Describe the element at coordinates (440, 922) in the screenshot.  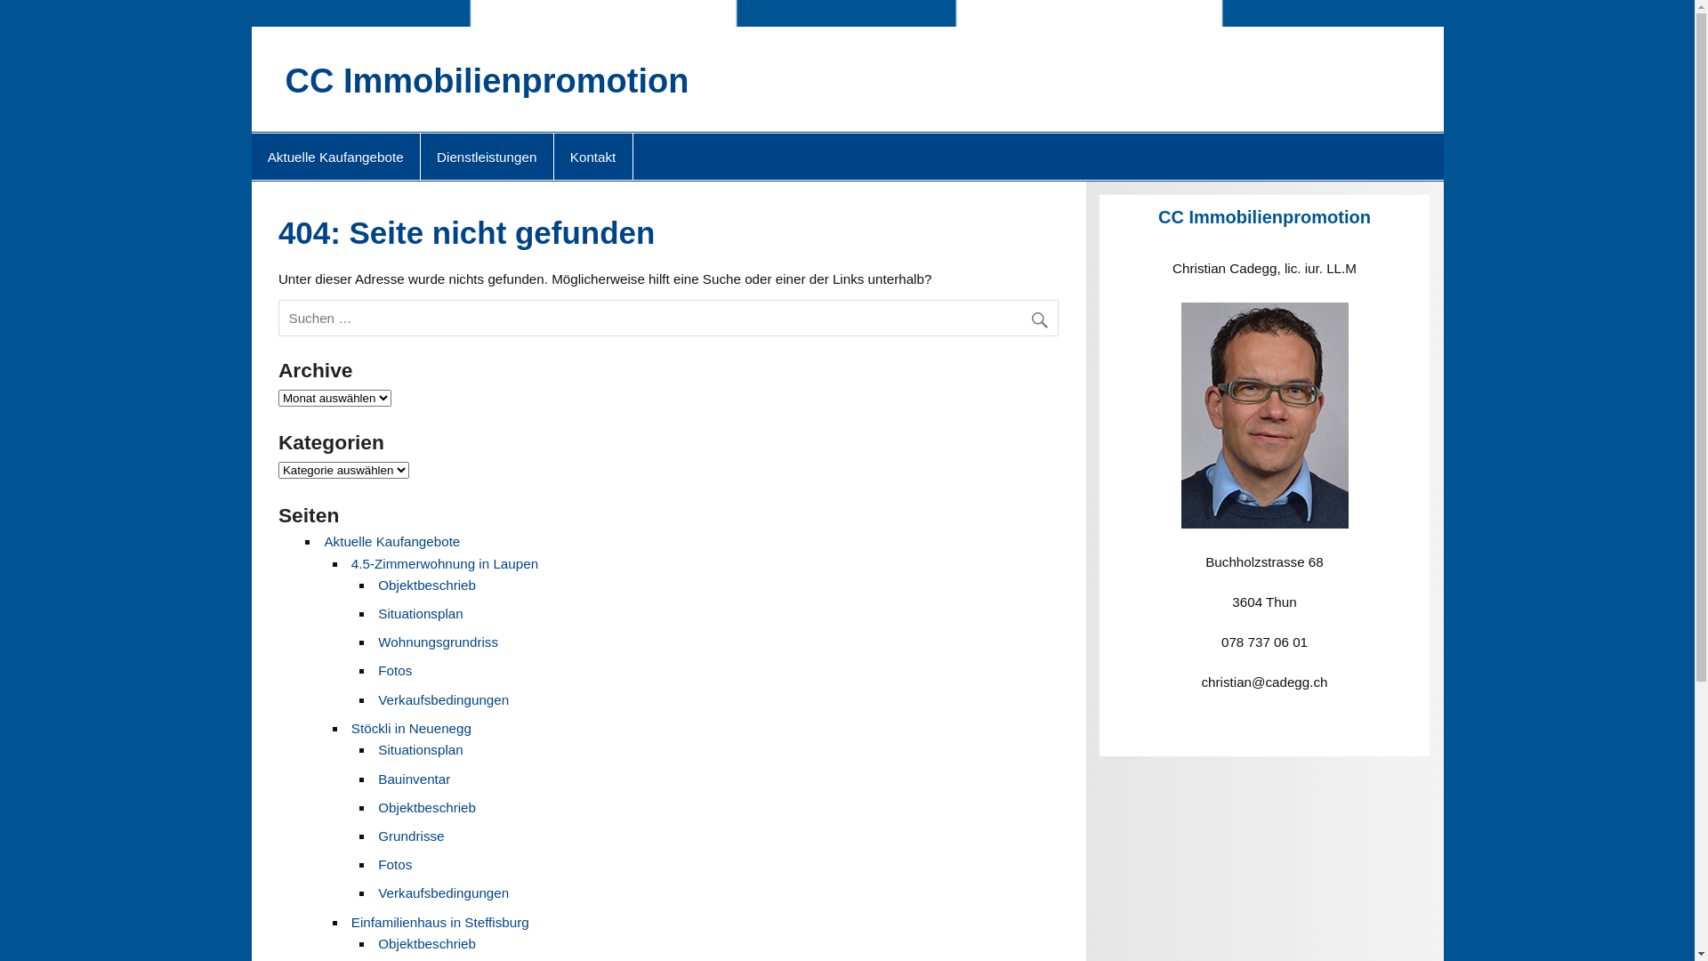
I see `Einfamilienhaus in Steffisburg` at that location.